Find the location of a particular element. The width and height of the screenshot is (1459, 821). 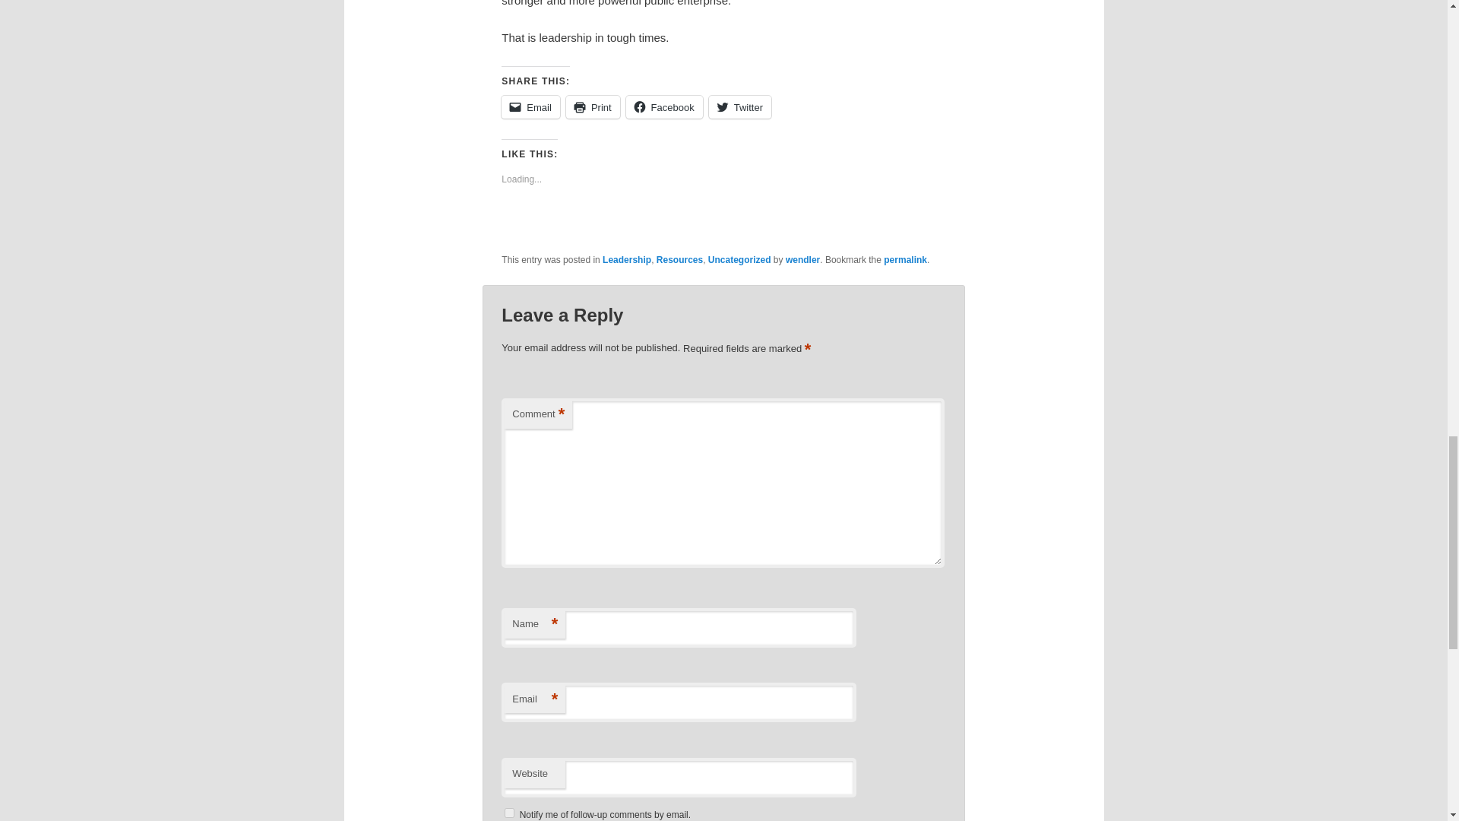

Click to email a link to a friend is located at coordinates (530, 106).